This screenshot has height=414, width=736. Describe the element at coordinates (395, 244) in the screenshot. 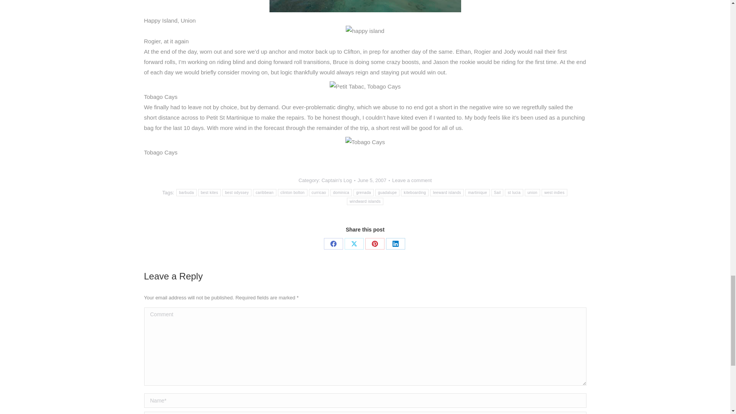

I see `LinkedIn` at that location.